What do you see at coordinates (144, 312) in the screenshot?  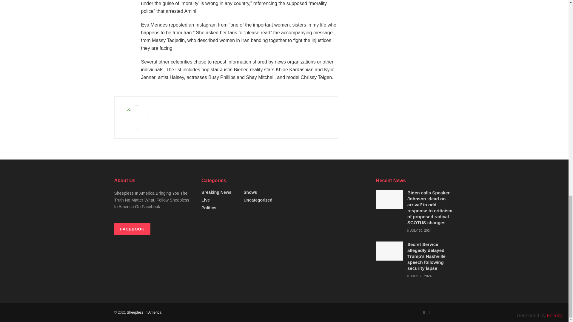 I see `Sheepless` at bounding box center [144, 312].